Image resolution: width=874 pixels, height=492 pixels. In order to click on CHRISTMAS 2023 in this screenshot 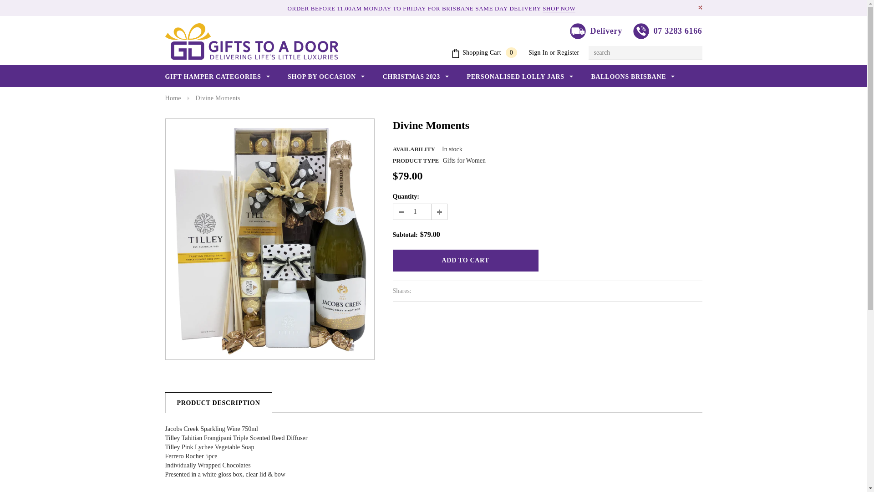, I will do `click(416, 77)`.